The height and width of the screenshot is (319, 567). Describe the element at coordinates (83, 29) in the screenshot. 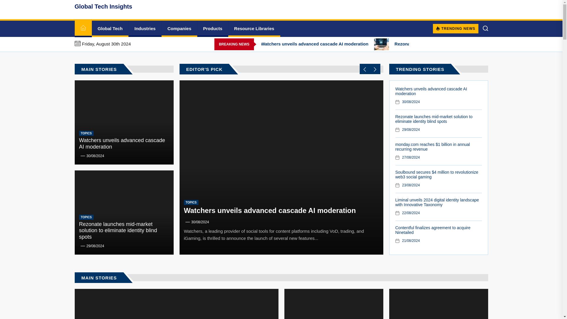

I see `Home` at that location.